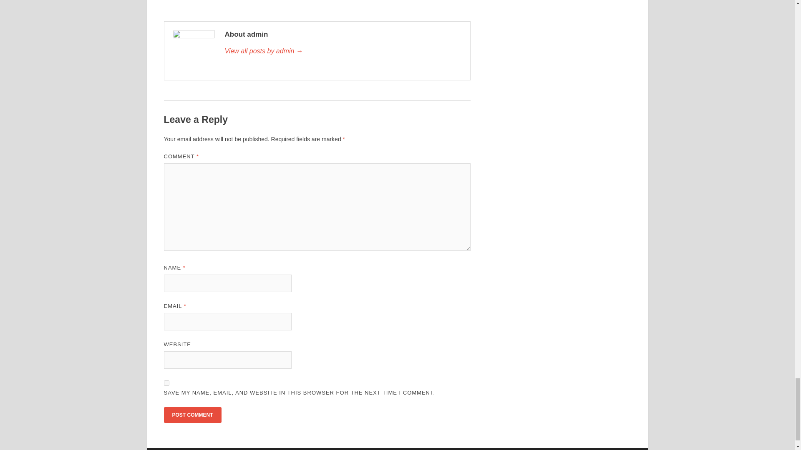 The height and width of the screenshot is (450, 801). What do you see at coordinates (166, 382) in the screenshot?
I see `yes` at bounding box center [166, 382].